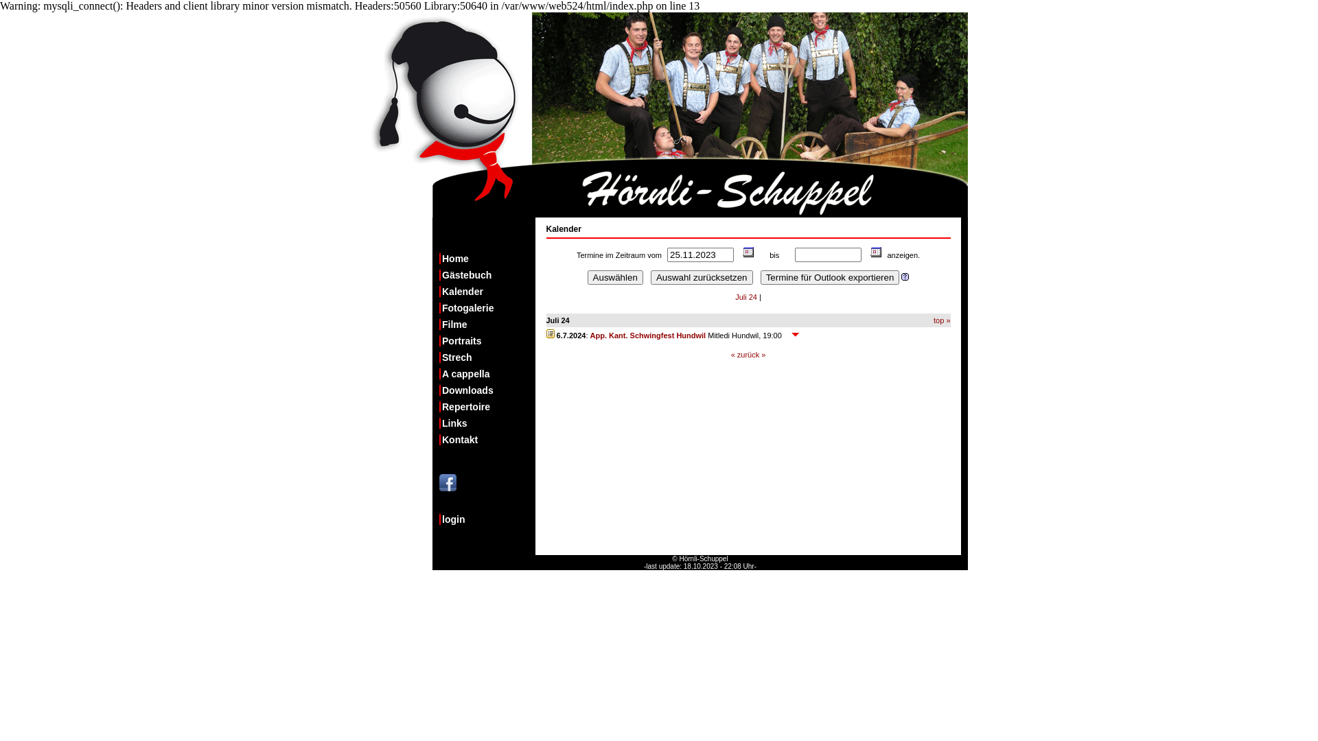  What do you see at coordinates (487, 374) in the screenshot?
I see `A cappella` at bounding box center [487, 374].